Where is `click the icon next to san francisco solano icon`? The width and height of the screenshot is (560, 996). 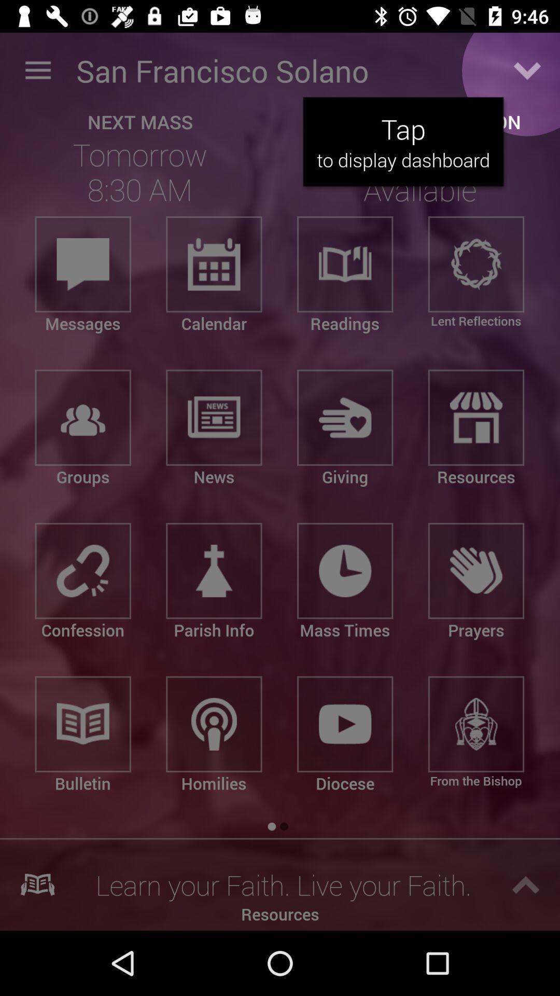 click the icon next to san francisco solano icon is located at coordinates (527, 71).